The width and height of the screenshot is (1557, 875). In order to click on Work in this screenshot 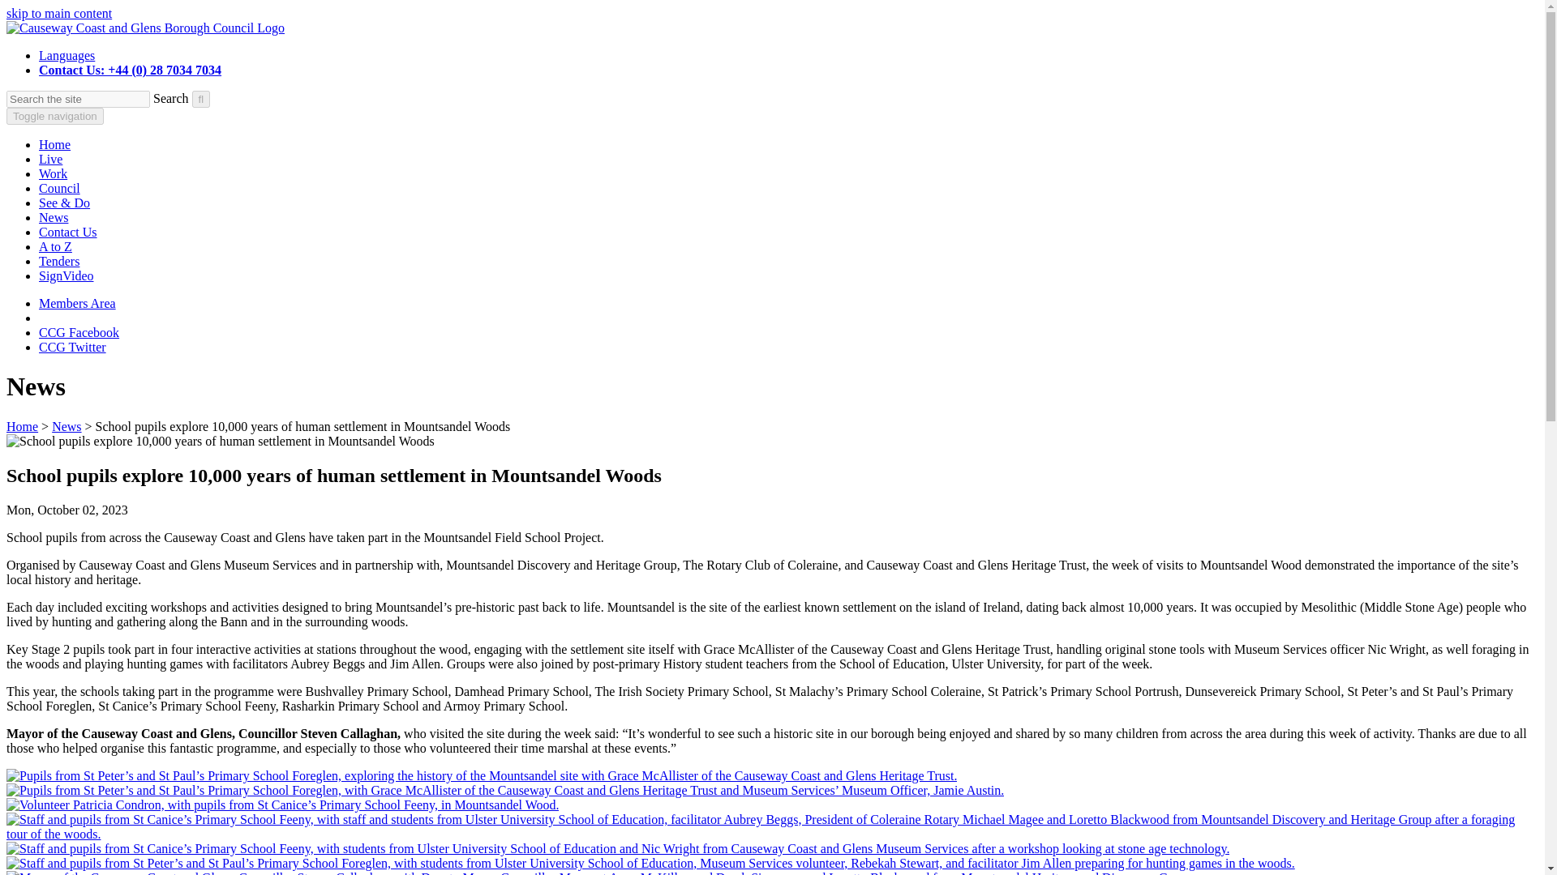, I will do `click(53, 173)`.